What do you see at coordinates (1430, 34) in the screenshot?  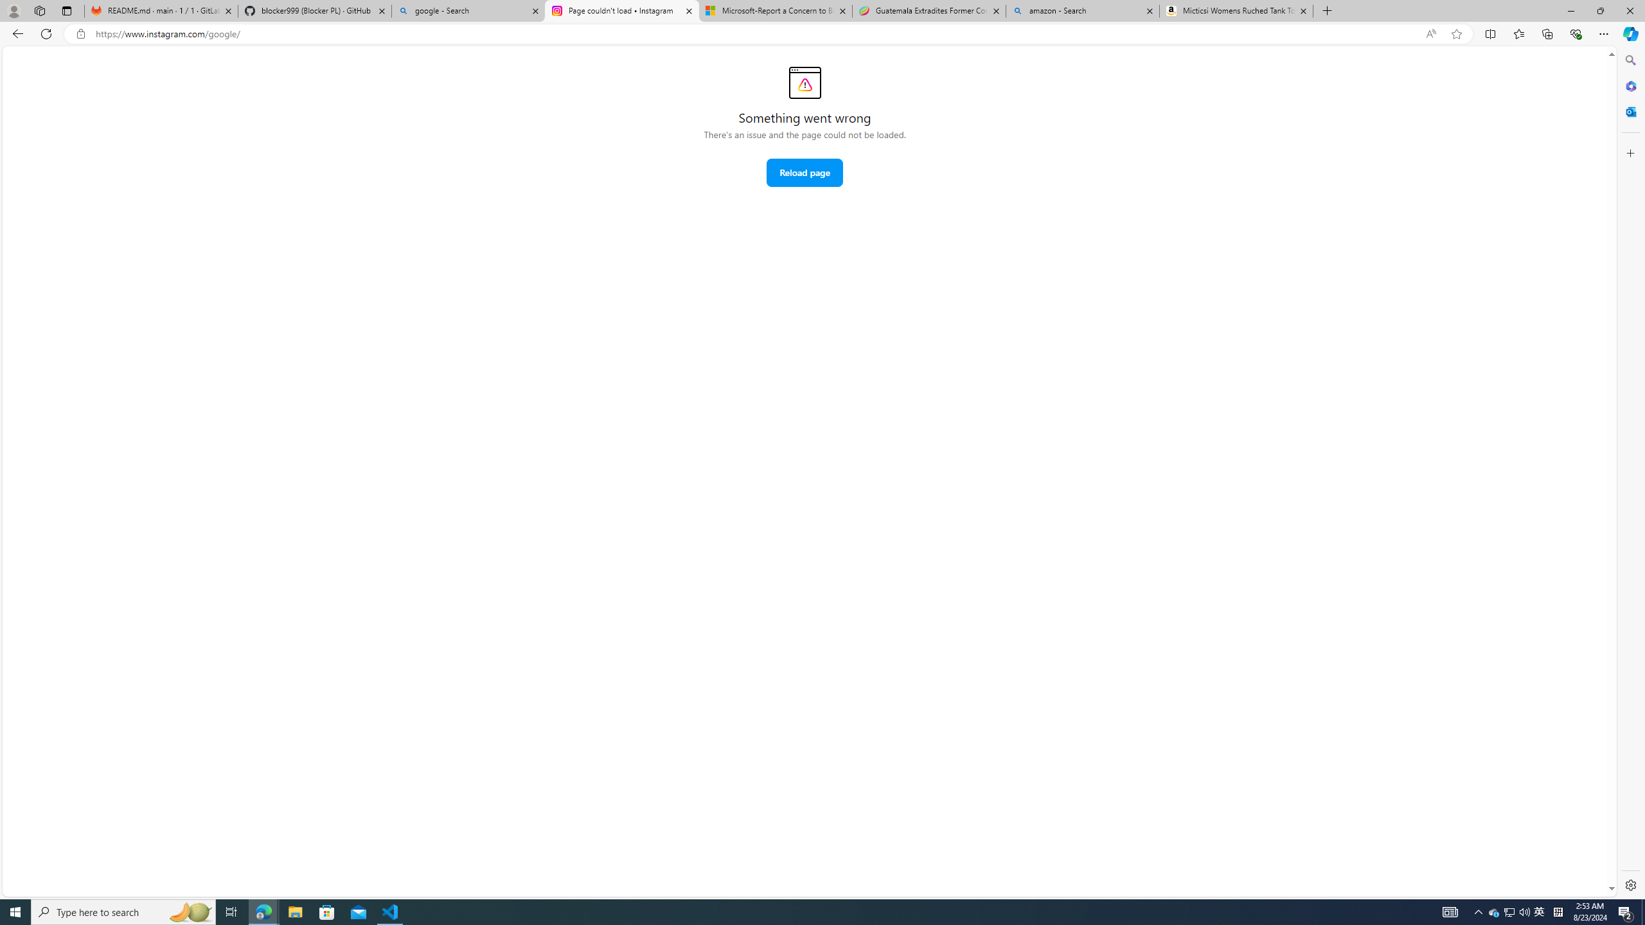 I see `Read aloud this page (Ctrl+Shift+U)` at bounding box center [1430, 34].